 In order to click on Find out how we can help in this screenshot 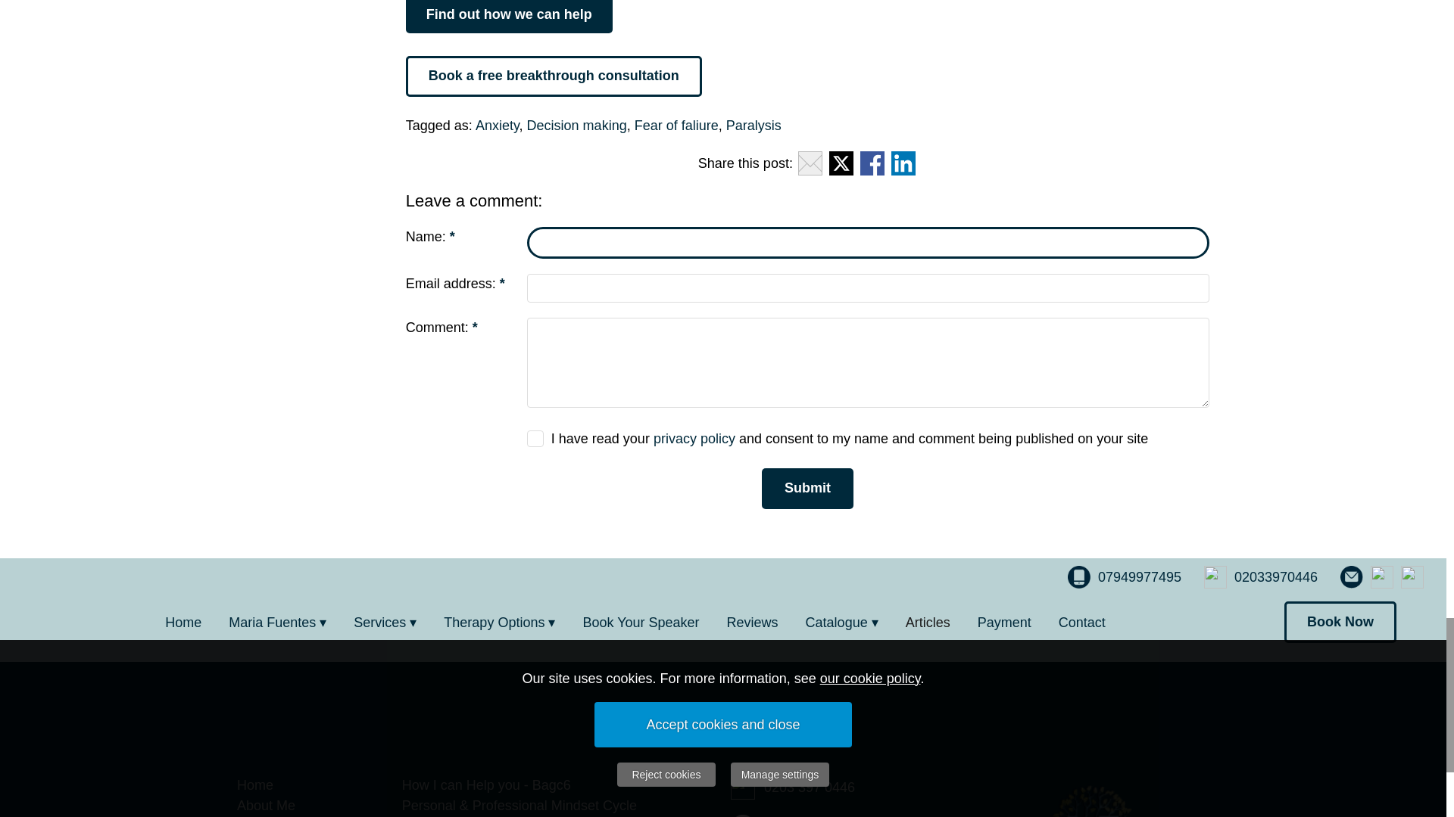, I will do `click(509, 17)`.